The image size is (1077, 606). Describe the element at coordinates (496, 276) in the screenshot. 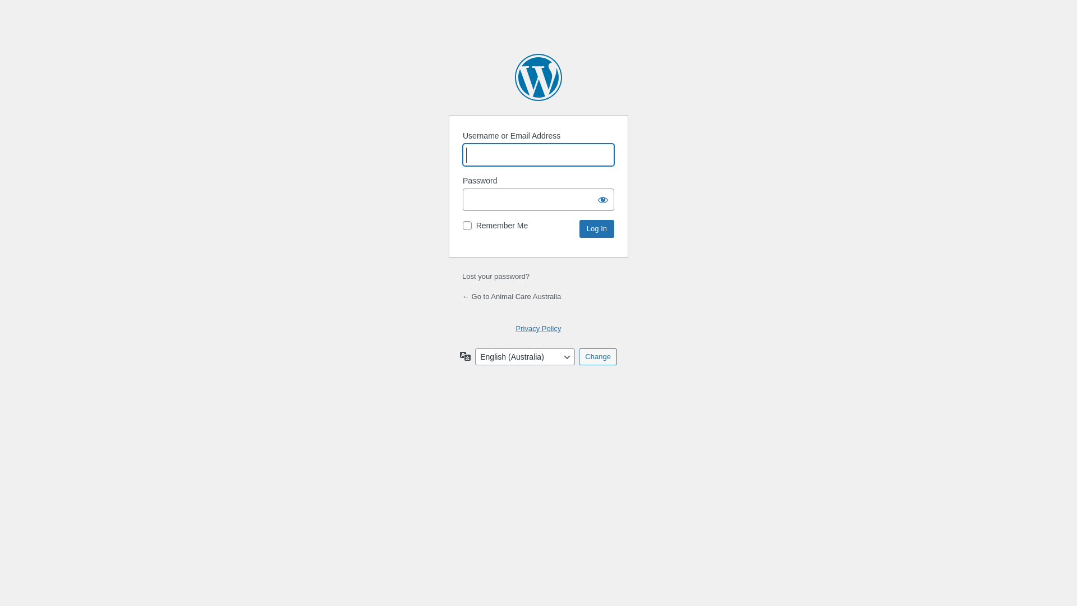

I see `Lost your password?` at that location.